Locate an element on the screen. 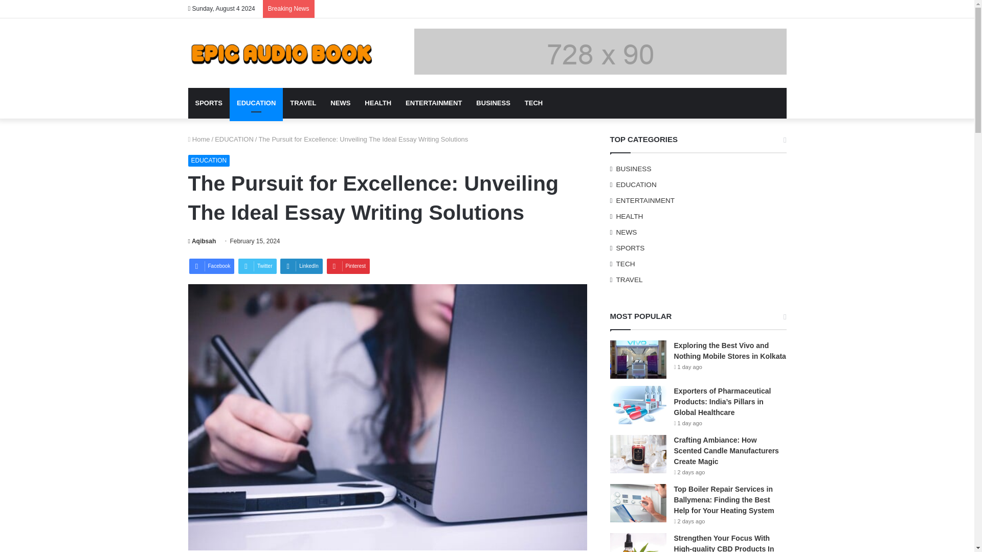 The image size is (982, 552). HEALTH is located at coordinates (377, 103).